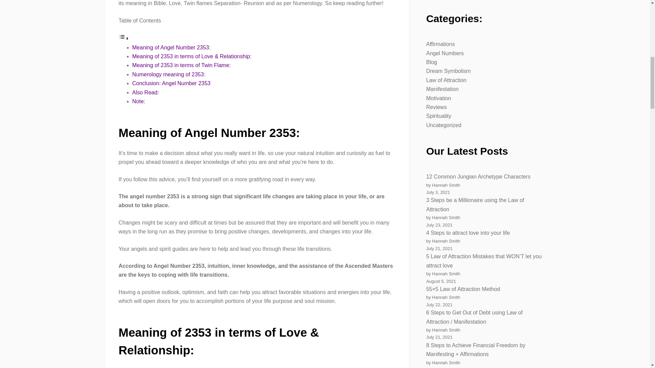 This screenshot has height=368, width=655. Describe the element at coordinates (171, 83) in the screenshot. I see `Conclusion: Angel Number 2353` at that location.